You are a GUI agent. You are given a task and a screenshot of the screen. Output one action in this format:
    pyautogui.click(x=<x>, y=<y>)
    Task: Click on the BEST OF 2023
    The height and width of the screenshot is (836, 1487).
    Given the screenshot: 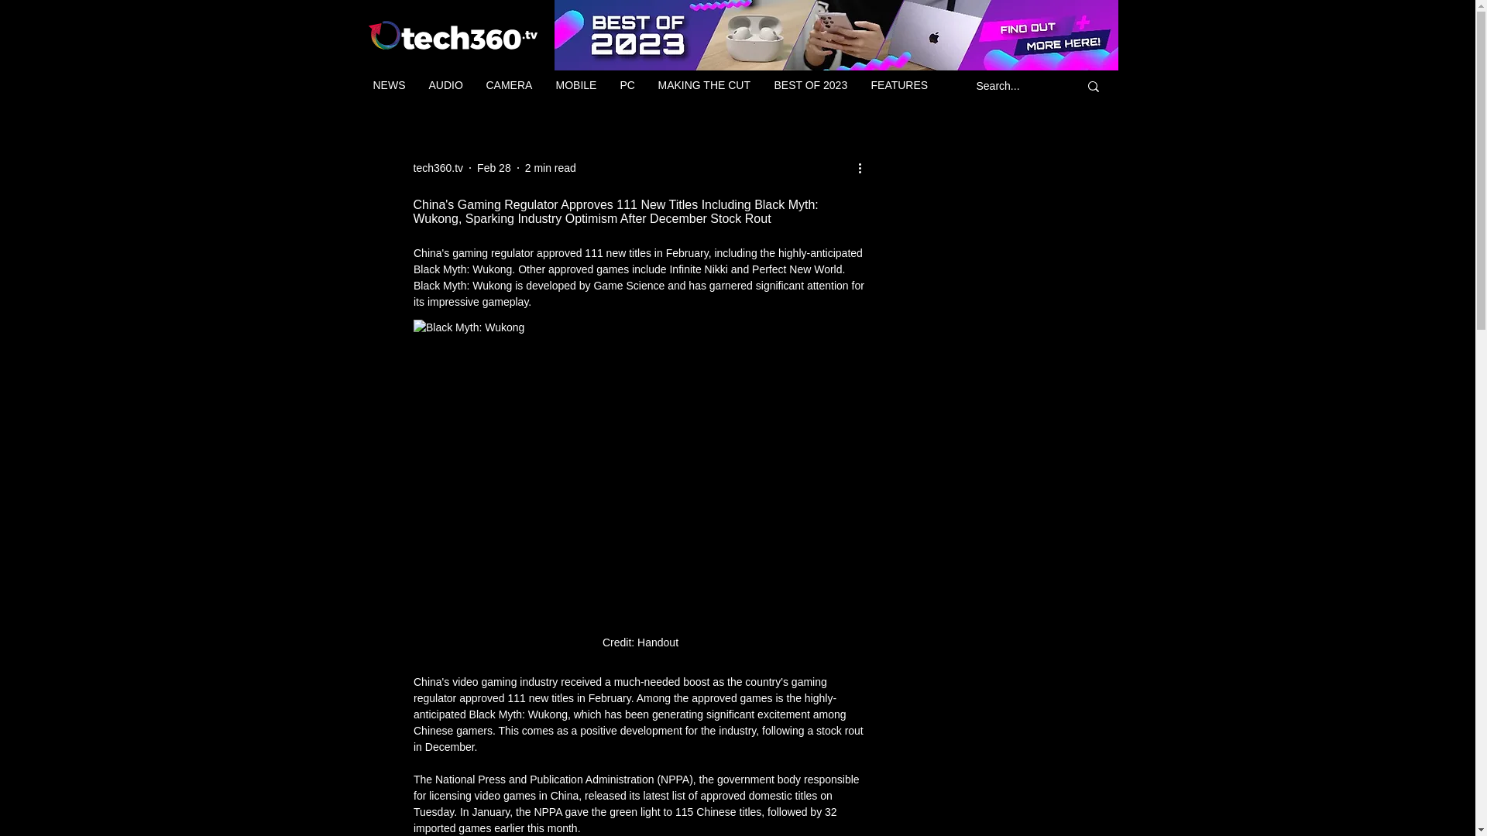 What is the action you would take?
    pyautogui.click(x=810, y=85)
    